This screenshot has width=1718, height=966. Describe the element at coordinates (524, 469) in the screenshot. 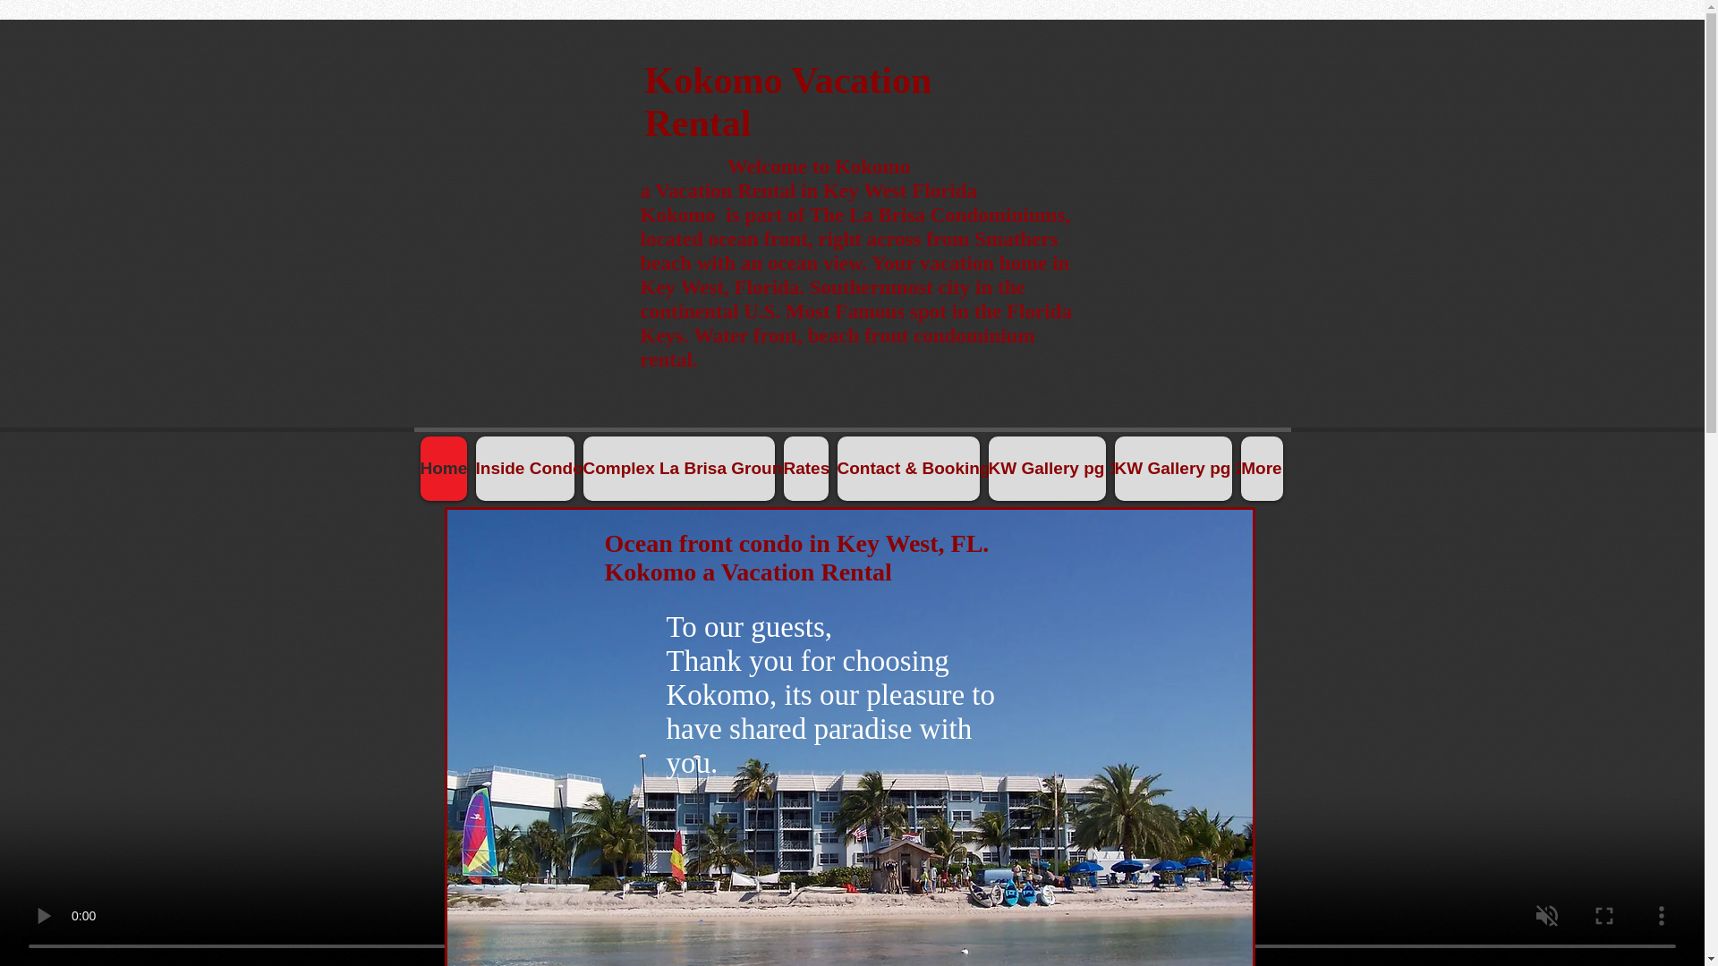

I see `Inside Condo` at that location.